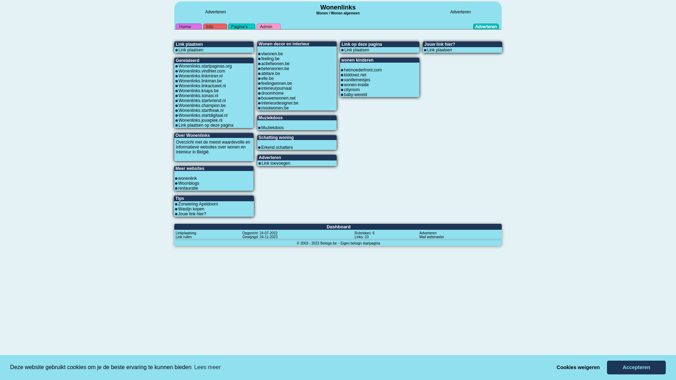 The image size is (676, 380). What do you see at coordinates (200, 76) in the screenshot?
I see `Wonenlinks.linkminer.nl` at bounding box center [200, 76].